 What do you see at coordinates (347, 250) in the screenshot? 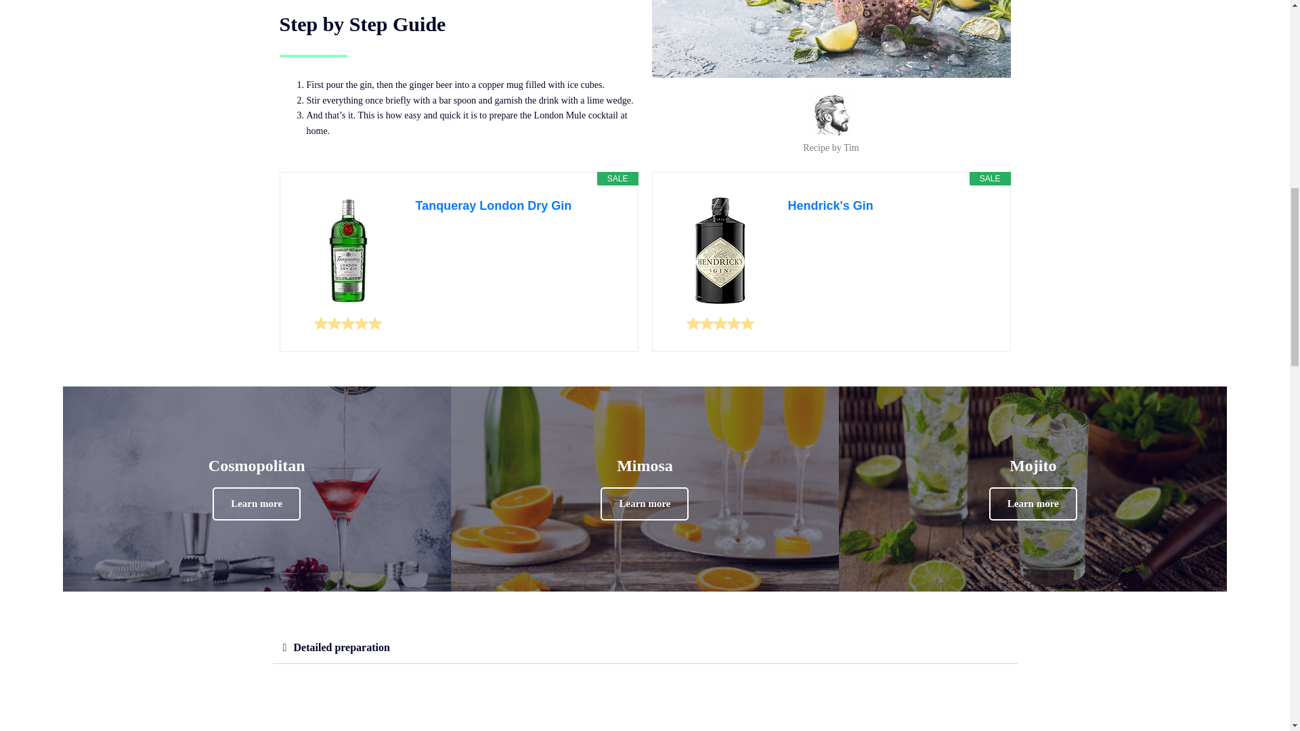
I see `Tanqueray London Dry Gin` at bounding box center [347, 250].